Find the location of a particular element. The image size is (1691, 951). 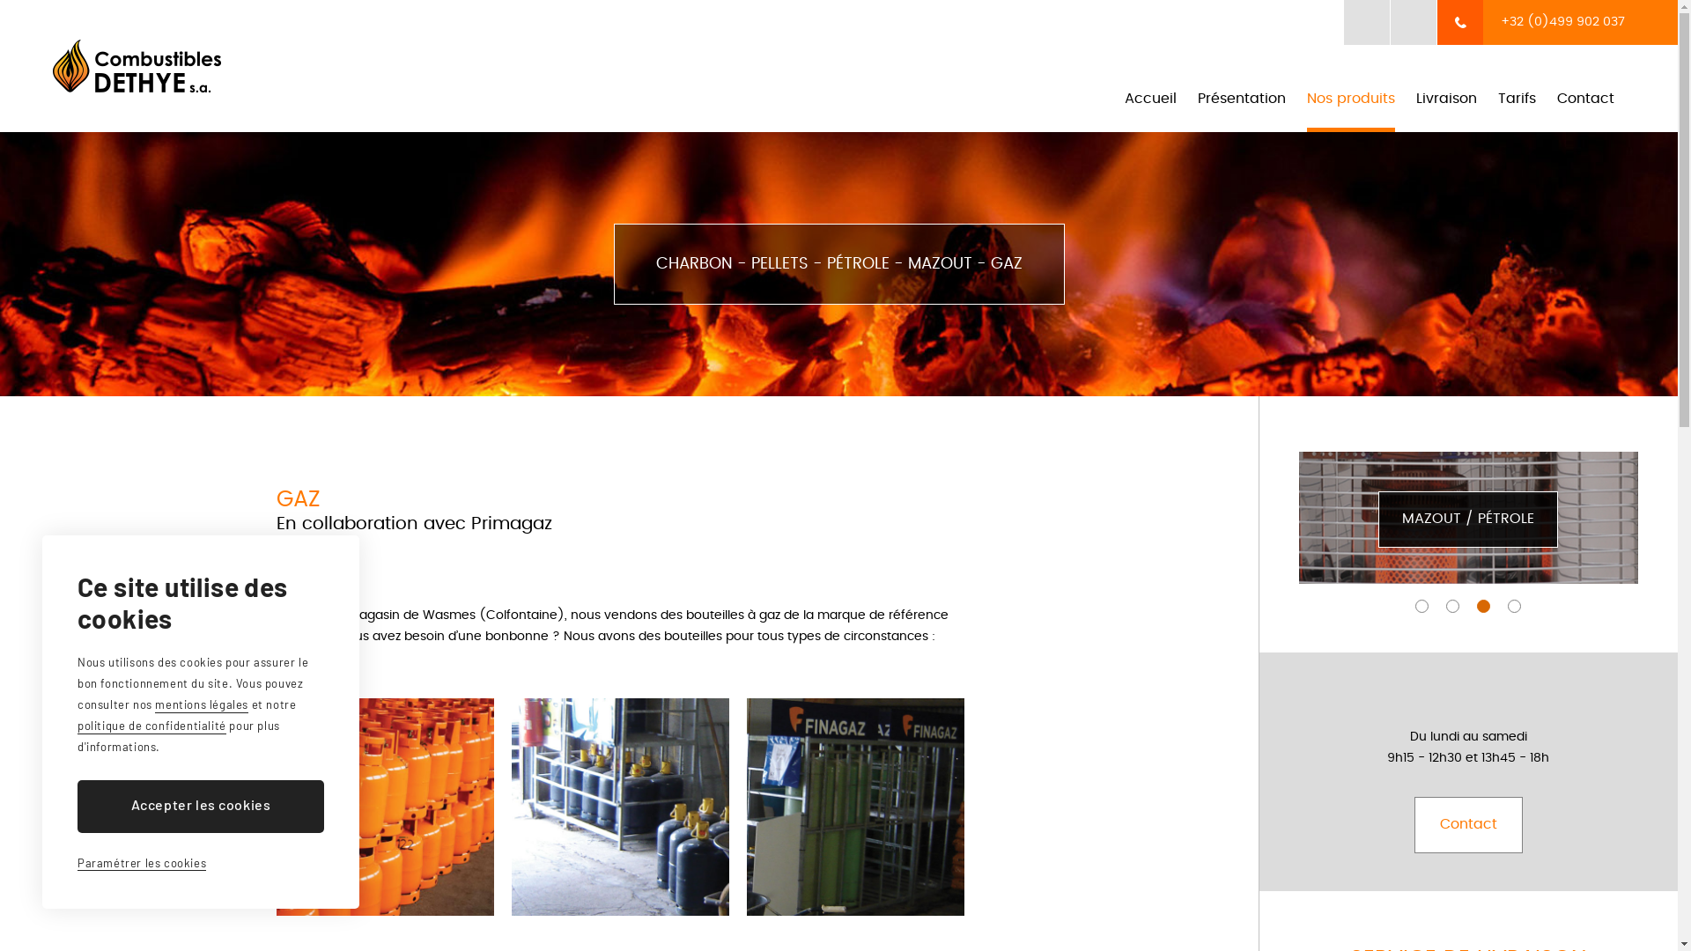

CHARBON is located at coordinates (694, 264).